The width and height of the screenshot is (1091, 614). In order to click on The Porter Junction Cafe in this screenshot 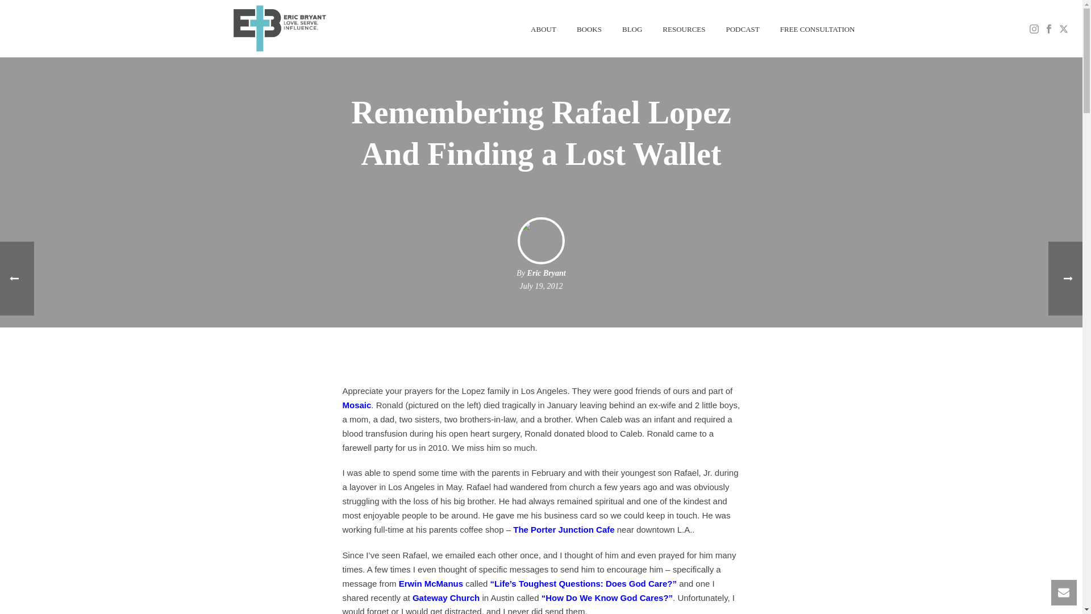, I will do `click(563, 529)`.